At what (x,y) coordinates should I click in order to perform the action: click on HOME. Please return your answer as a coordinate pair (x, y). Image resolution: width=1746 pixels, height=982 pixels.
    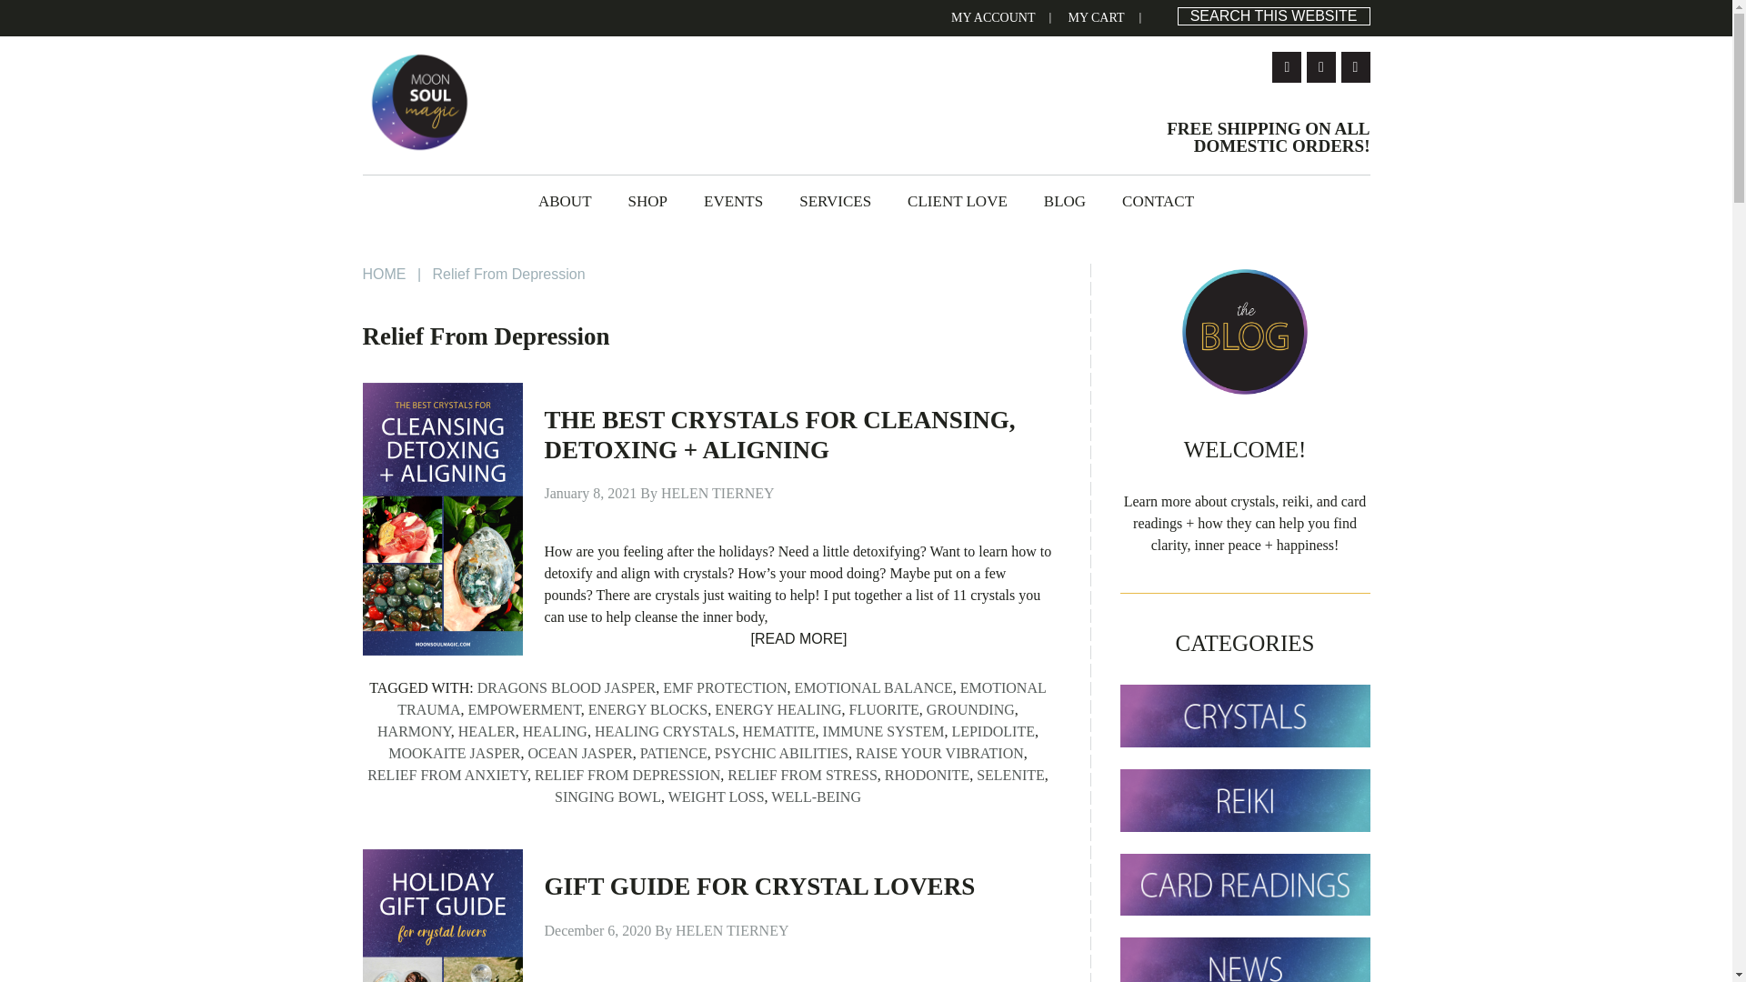
    Looking at the image, I should click on (383, 273).